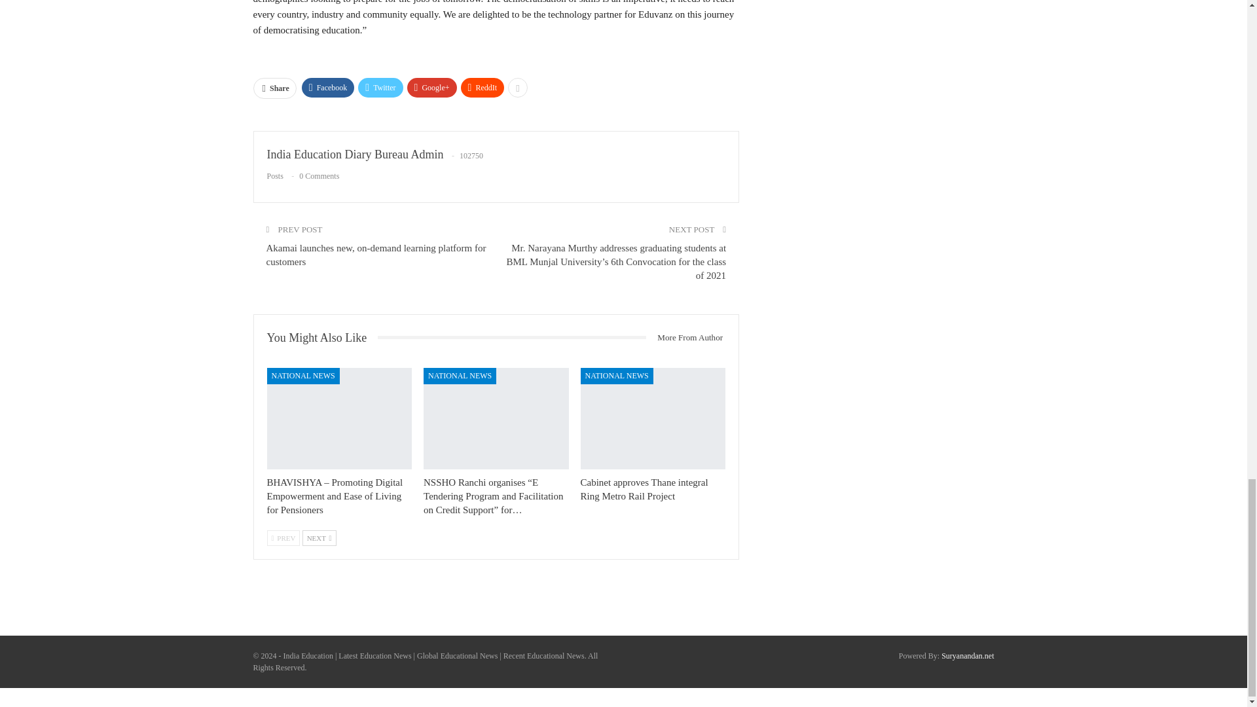 The image size is (1257, 707). What do you see at coordinates (319, 538) in the screenshot?
I see `Next` at bounding box center [319, 538].